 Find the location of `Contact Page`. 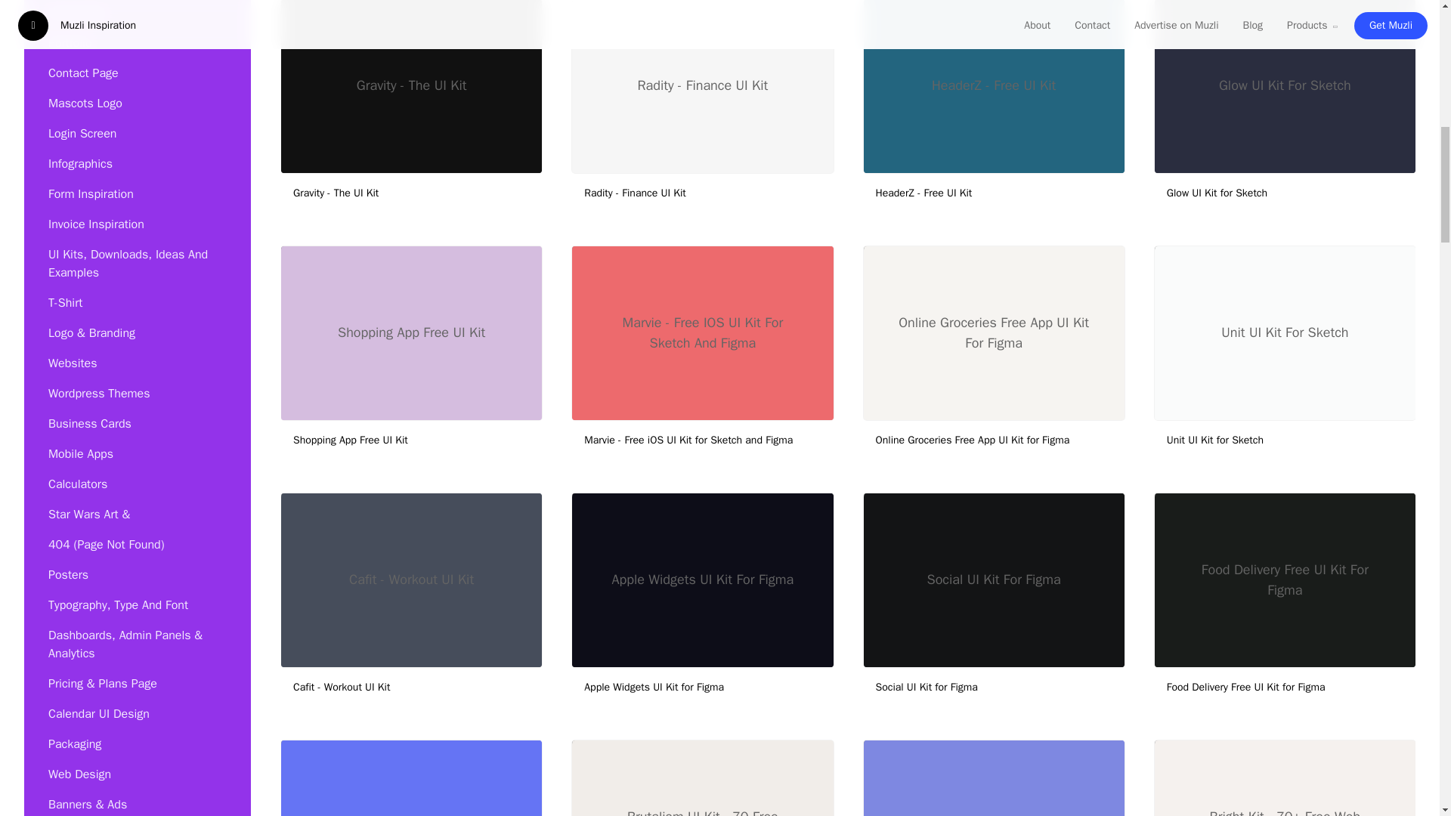

Contact Page is located at coordinates (137, 72).